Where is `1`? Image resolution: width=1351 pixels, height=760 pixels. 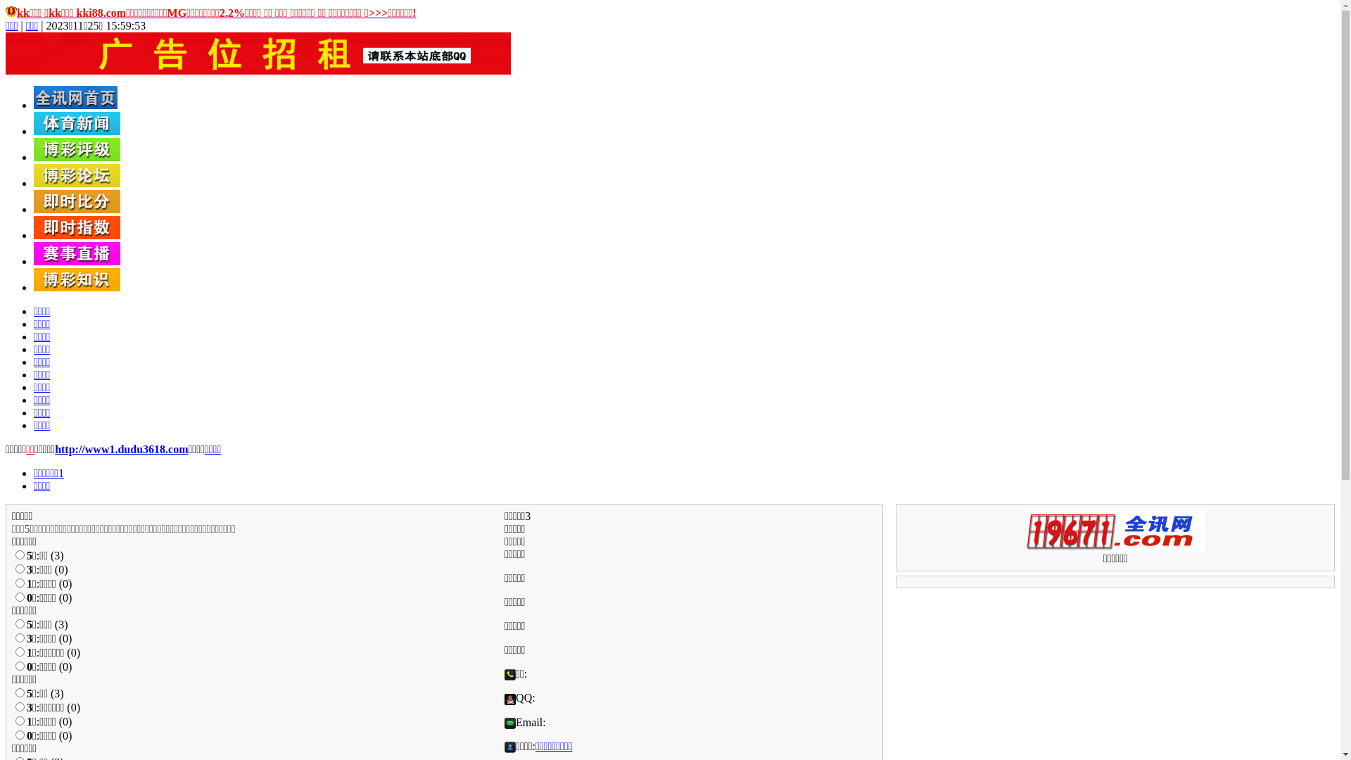 1 is located at coordinates (20, 623).